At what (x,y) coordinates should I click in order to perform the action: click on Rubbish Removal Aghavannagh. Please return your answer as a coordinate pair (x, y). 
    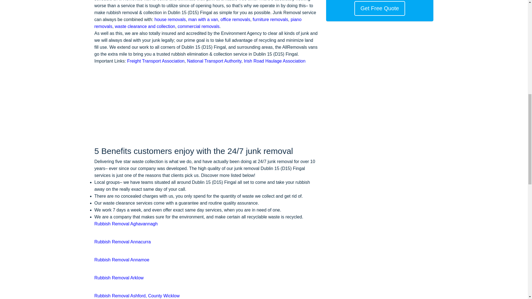
    Looking at the image, I should click on (126, 224).